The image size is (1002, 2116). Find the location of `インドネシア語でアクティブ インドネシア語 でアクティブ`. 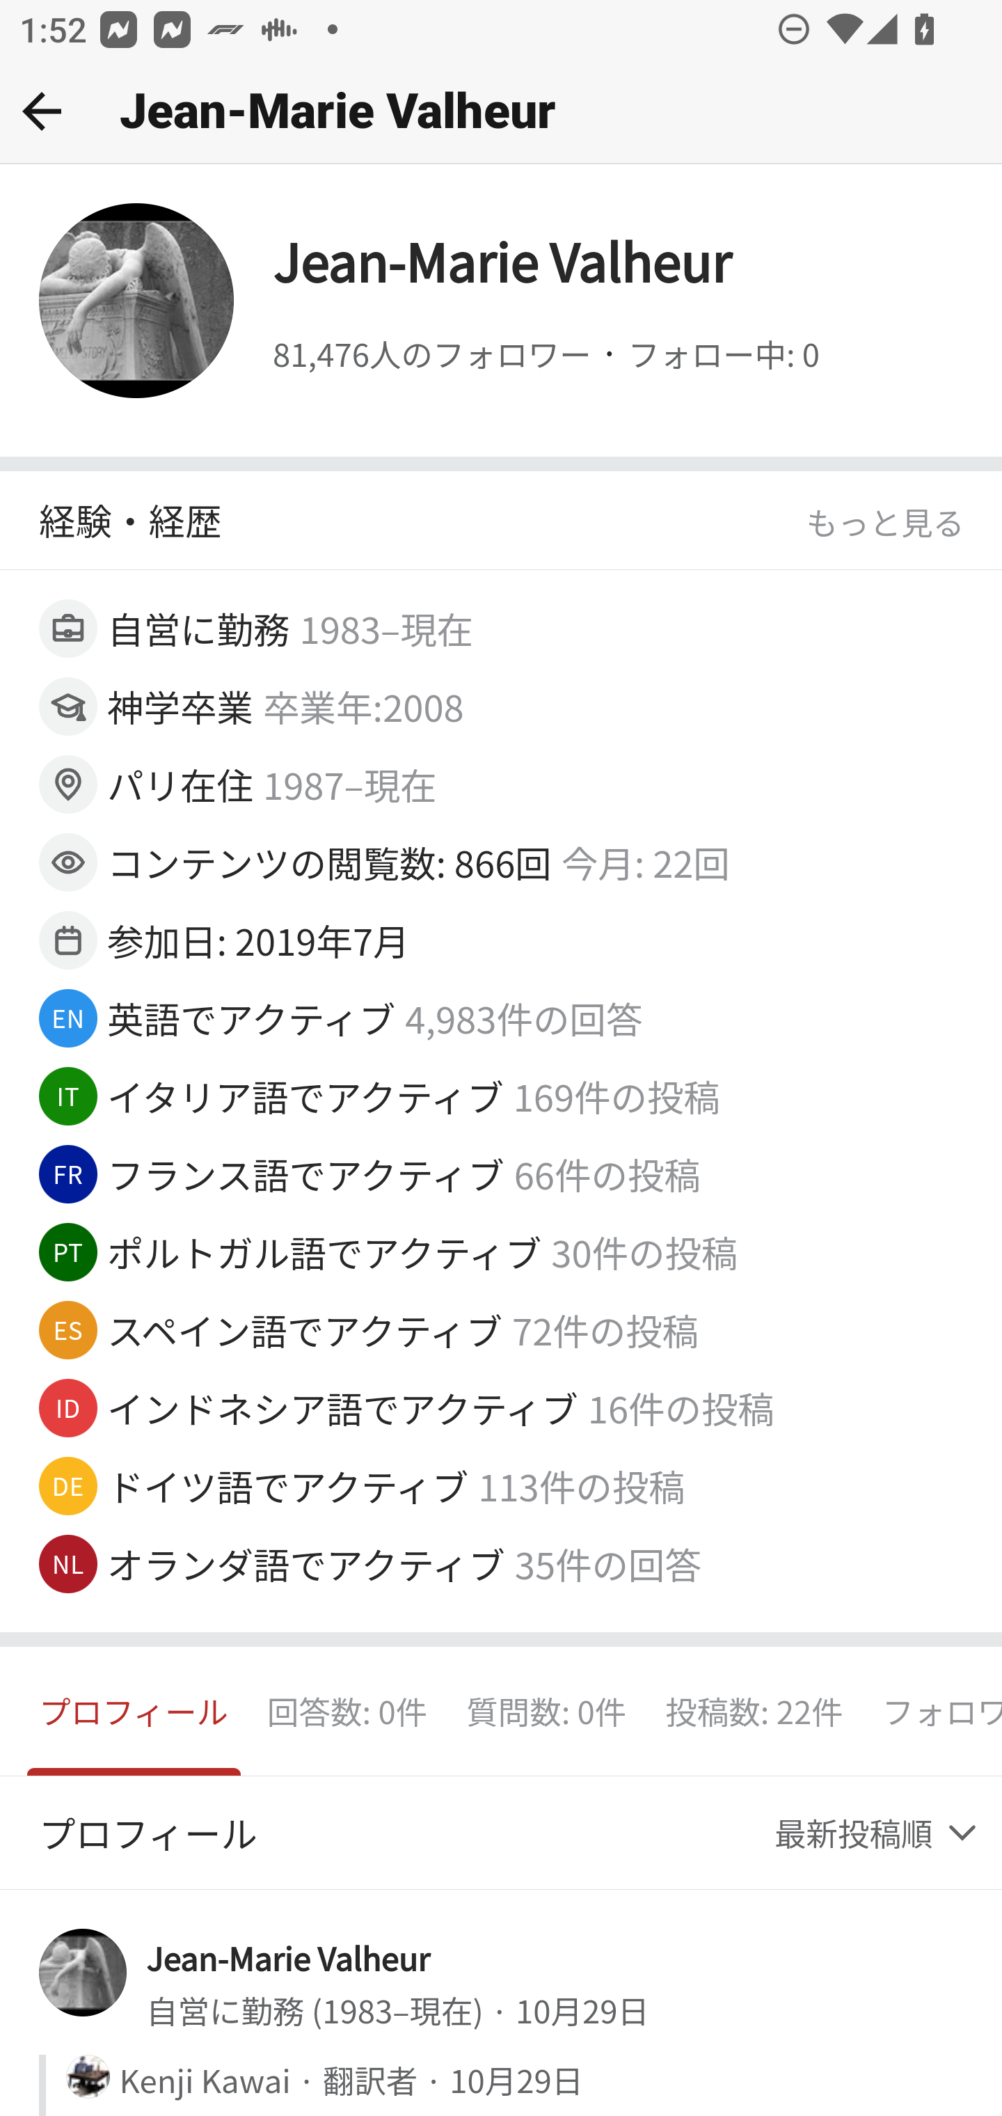

インドネシア語でアクティブ インドネシア語 でアクティブ is located at coordinates (343, 1408).